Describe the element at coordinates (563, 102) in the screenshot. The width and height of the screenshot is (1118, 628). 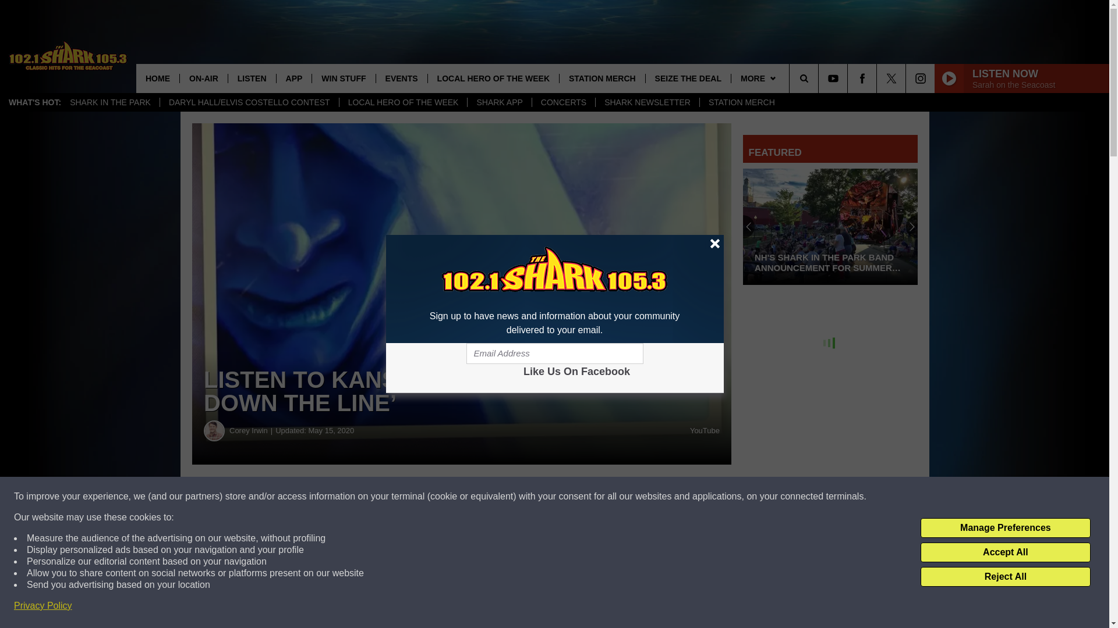
I see `CONCERTS` at that location.